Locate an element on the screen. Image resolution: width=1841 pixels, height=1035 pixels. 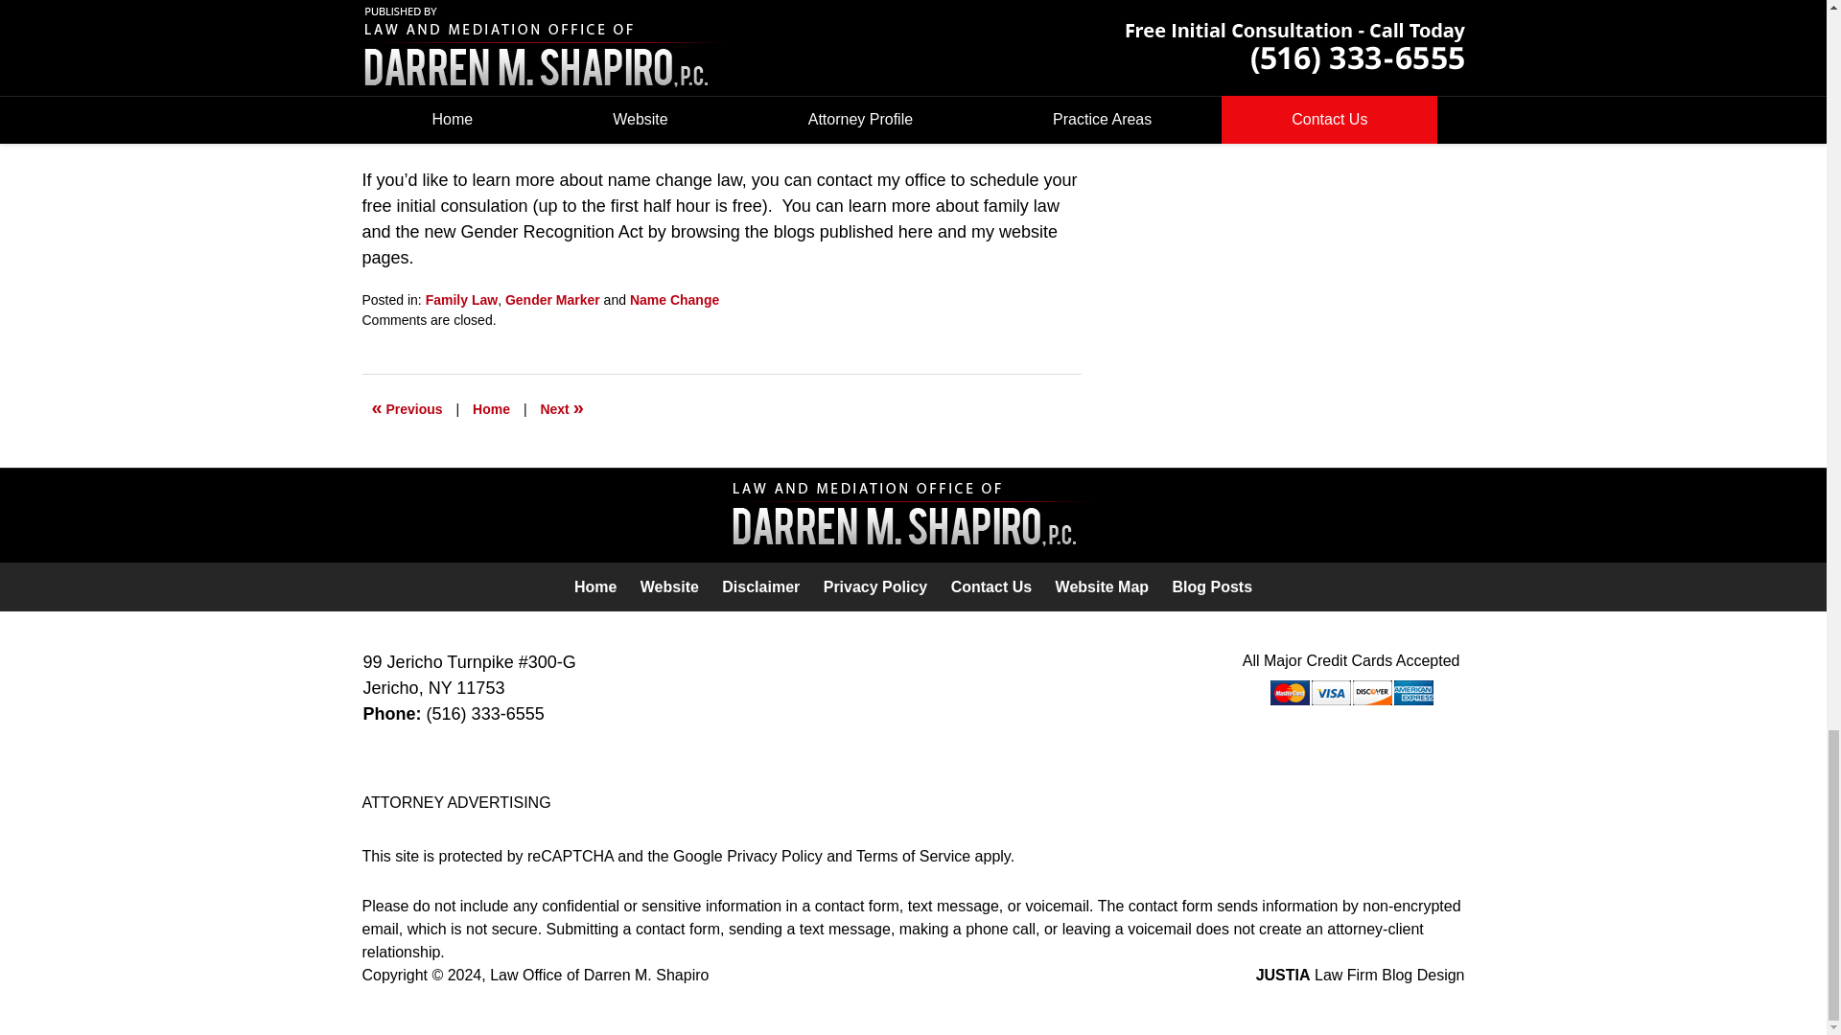
Home is located at coordinates (491, 408).